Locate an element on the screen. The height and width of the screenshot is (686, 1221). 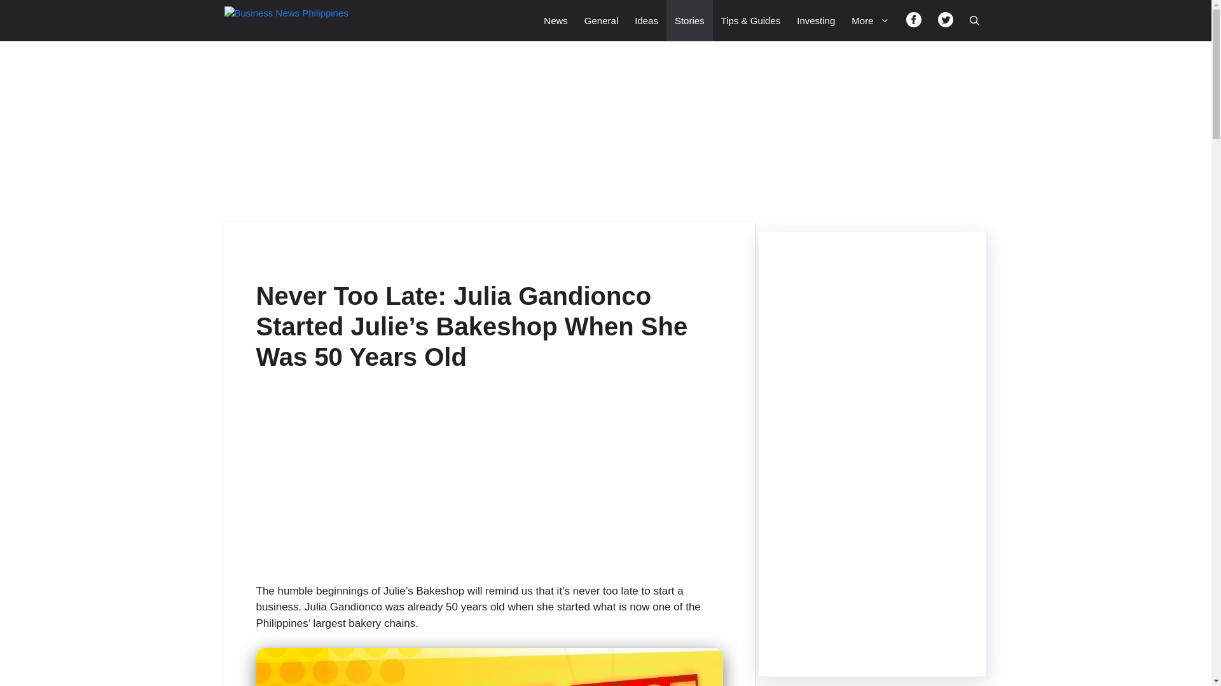
News is located at coordinates (556, 20).